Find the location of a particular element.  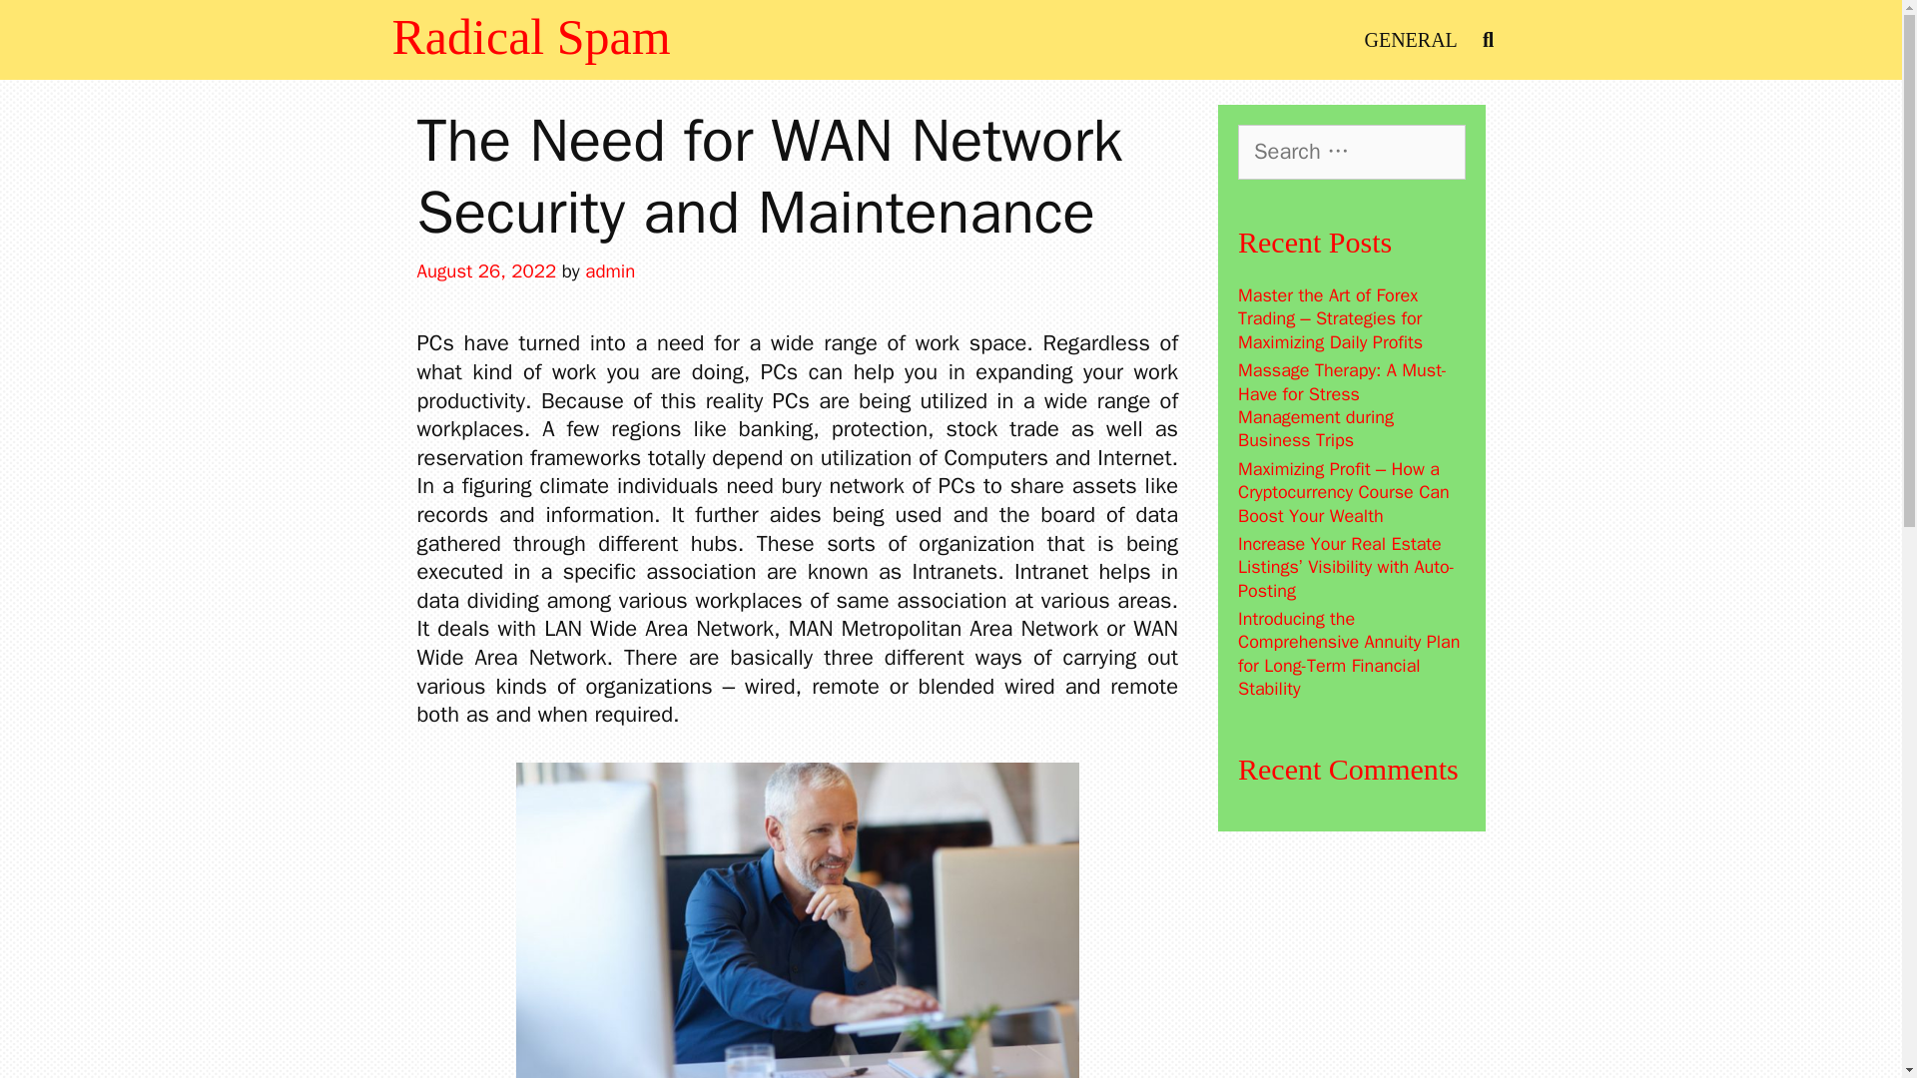

Search is located at coordinates (78, 35).